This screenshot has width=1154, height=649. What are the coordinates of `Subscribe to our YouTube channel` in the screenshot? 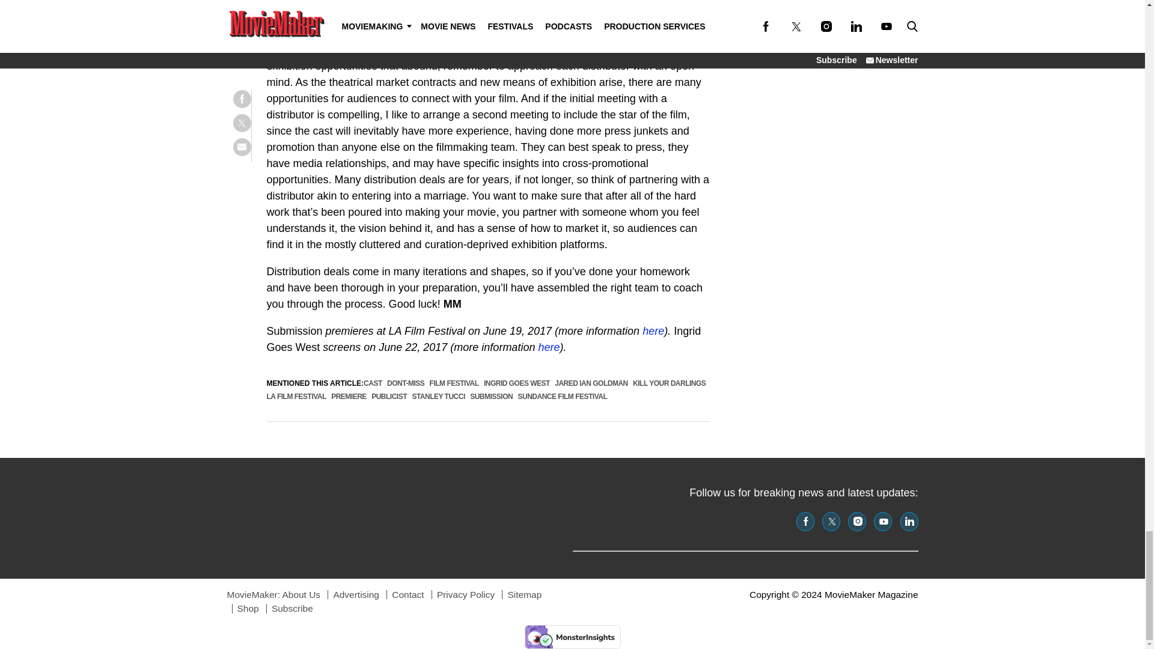 It's located at (882, 522).